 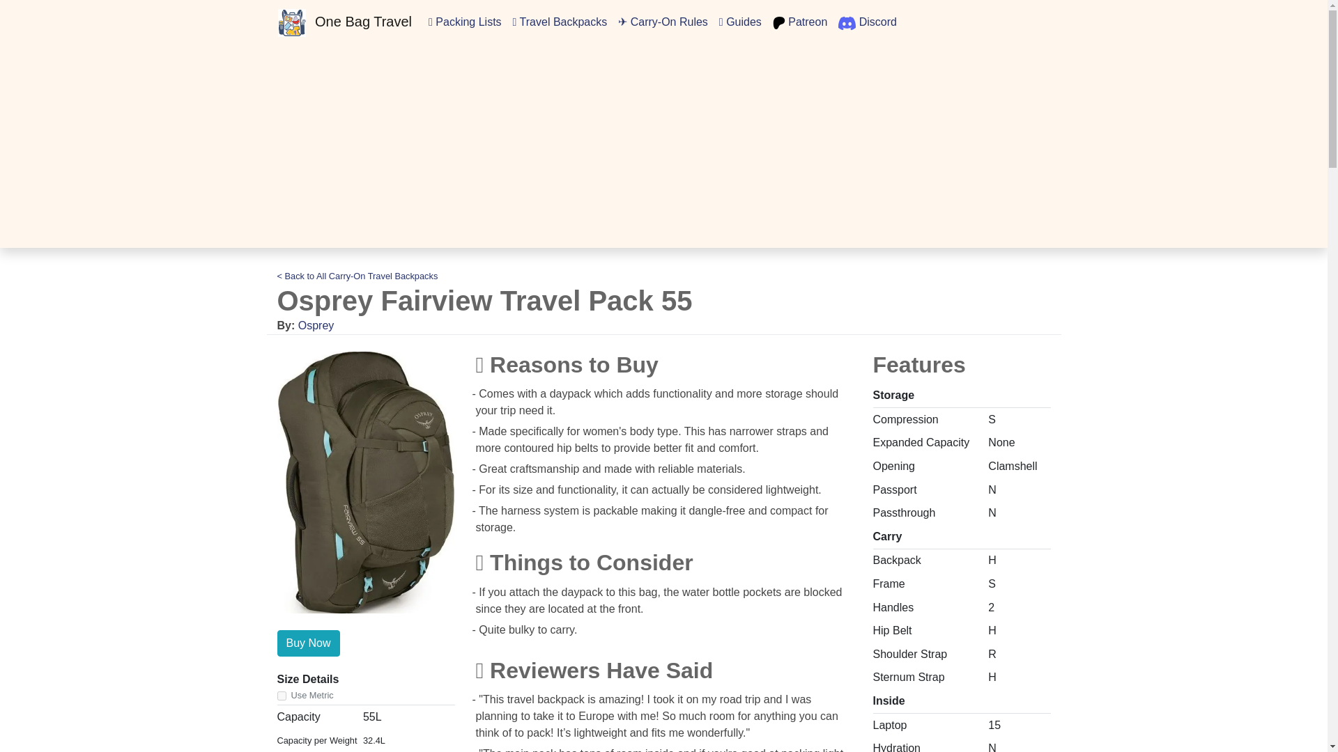 I want to click on Osprey, so click(x=316, y=326).